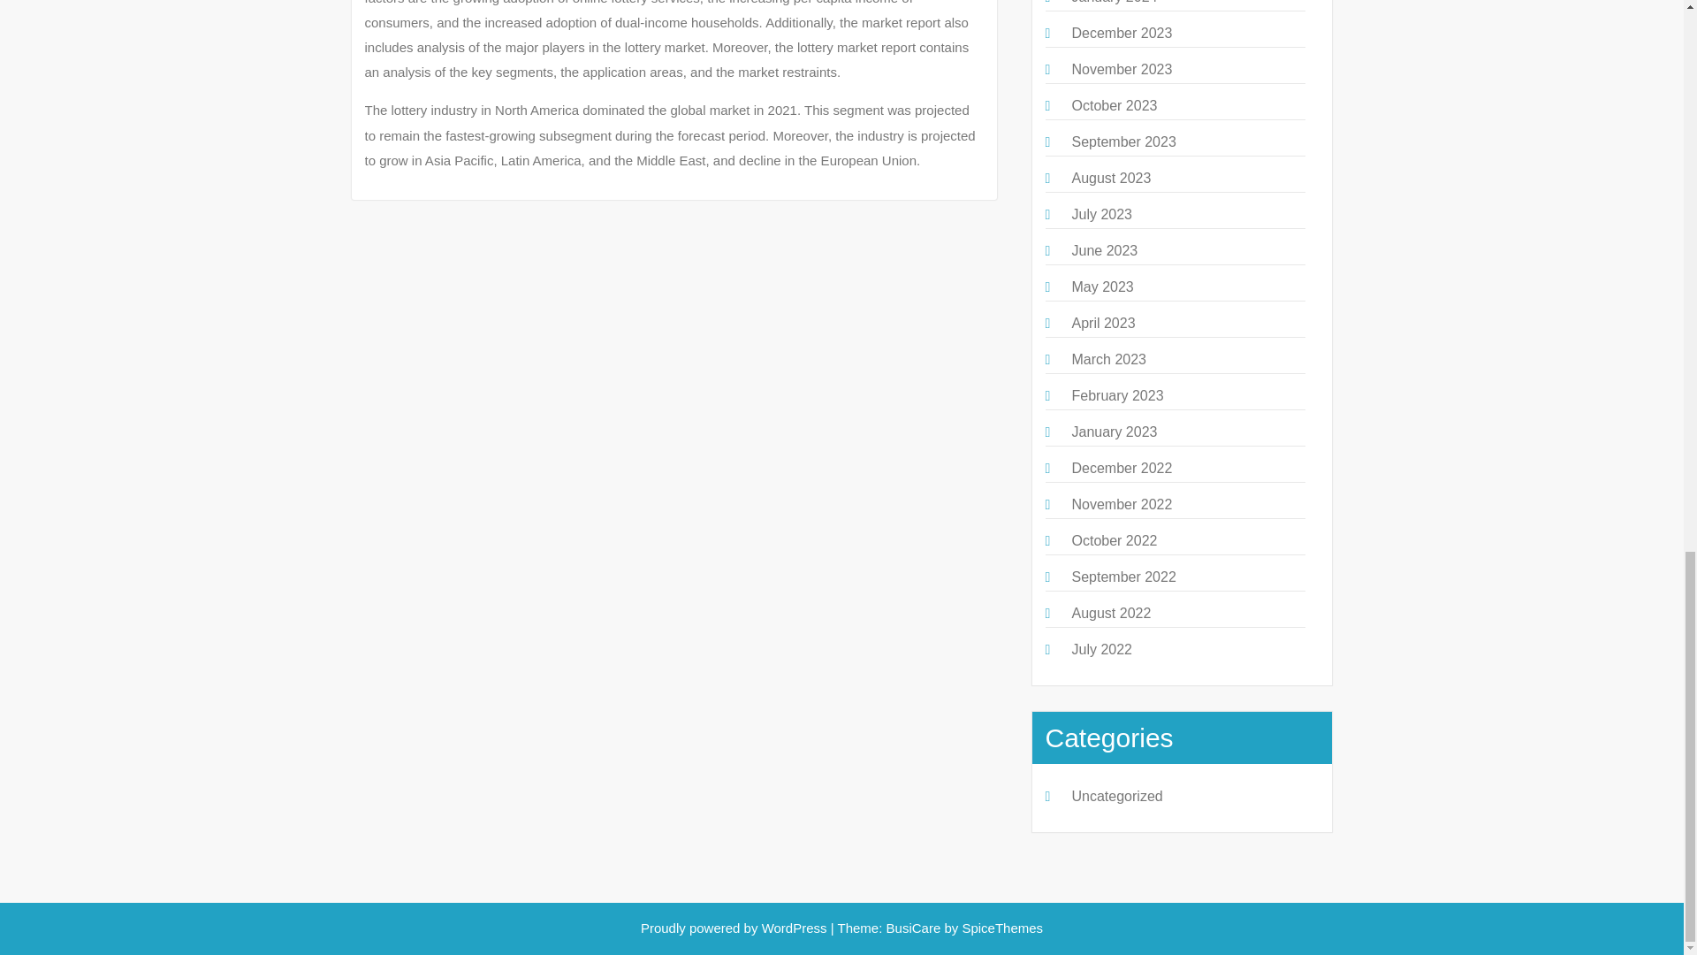 The image size is (1697, 955). Describe the element at coordinates (1121, 34) in the screenshot. I see `December 2023` at that location.